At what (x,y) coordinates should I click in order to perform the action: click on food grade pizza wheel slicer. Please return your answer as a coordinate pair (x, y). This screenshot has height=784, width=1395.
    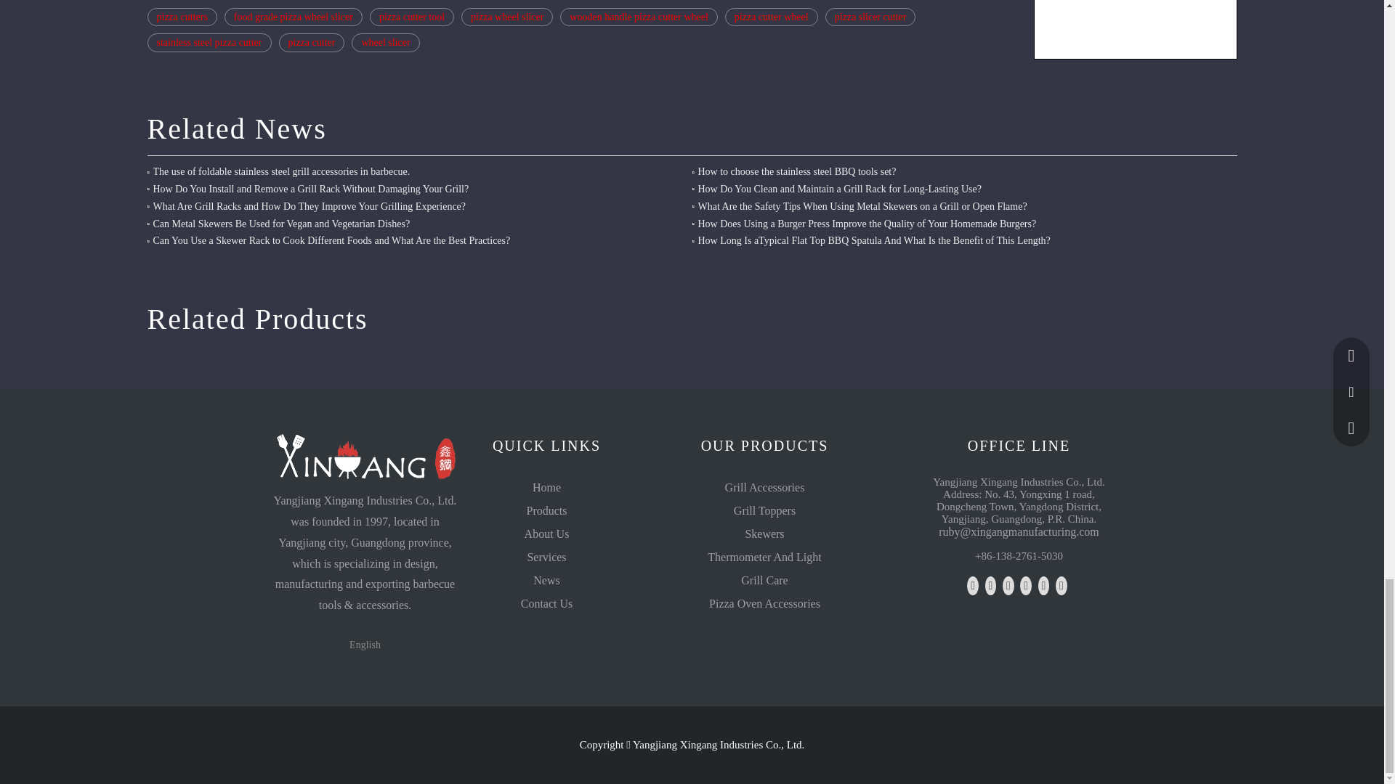
    Looking at the image, I should click on (294, 17).